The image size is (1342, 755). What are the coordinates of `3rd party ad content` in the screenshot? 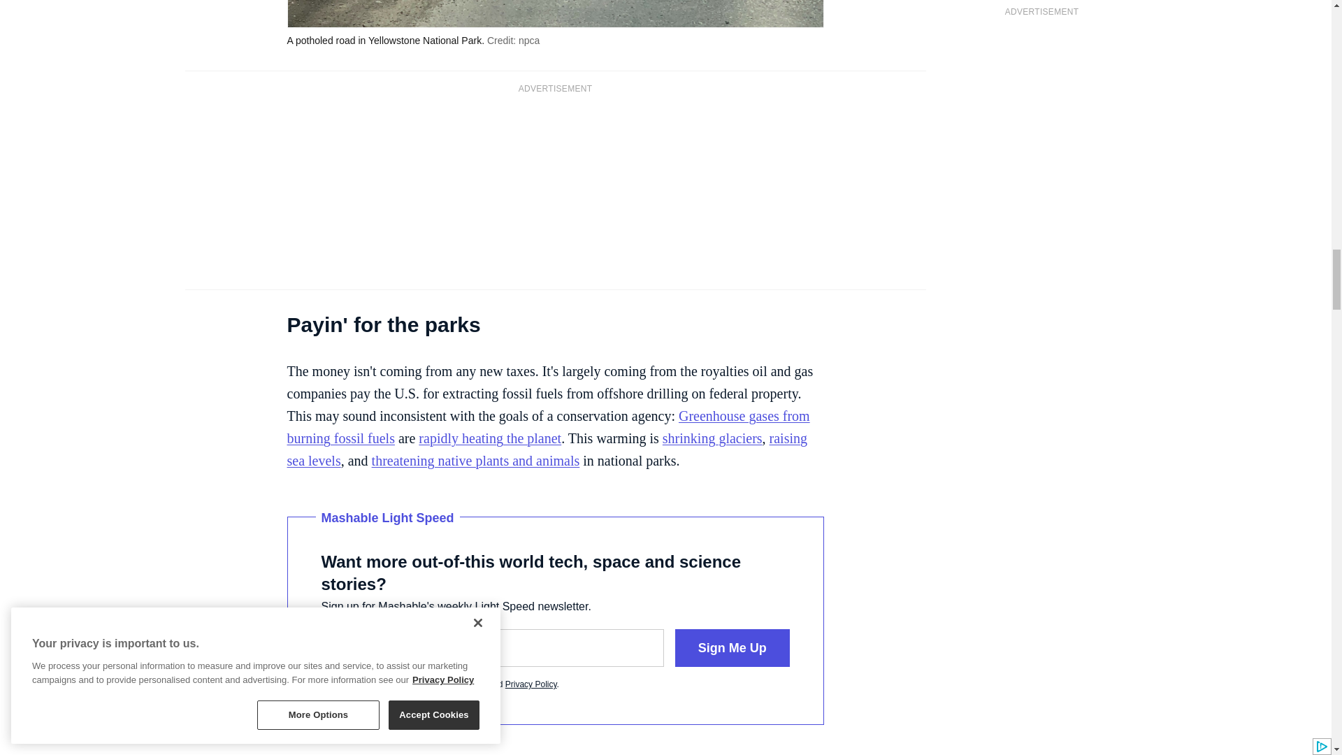 It's located at (555, 190).